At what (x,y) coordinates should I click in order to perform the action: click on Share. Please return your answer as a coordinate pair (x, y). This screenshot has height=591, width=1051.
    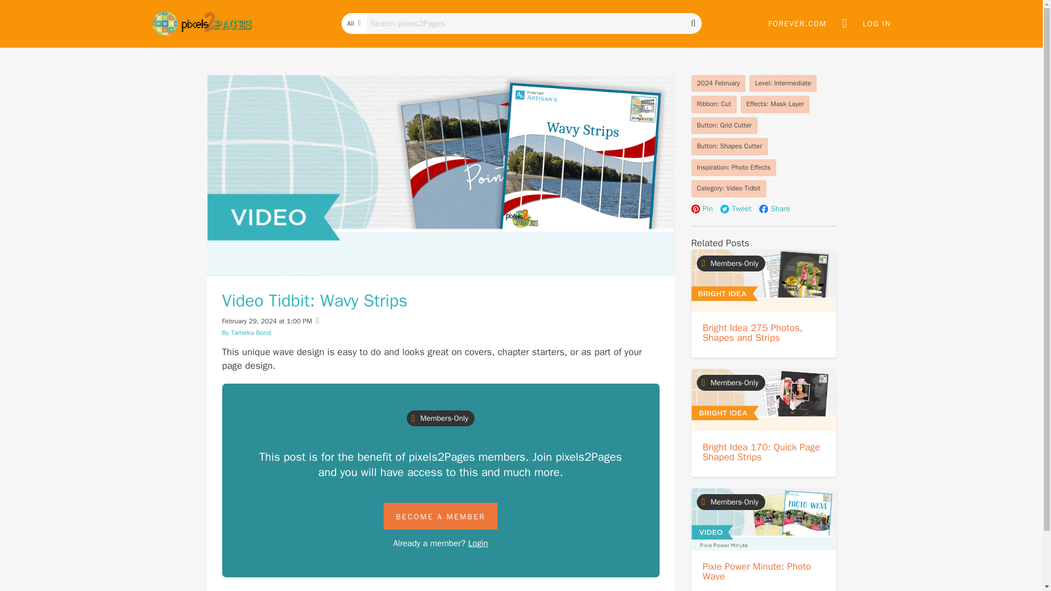
    Looking at the image, I should click on (774, 209).